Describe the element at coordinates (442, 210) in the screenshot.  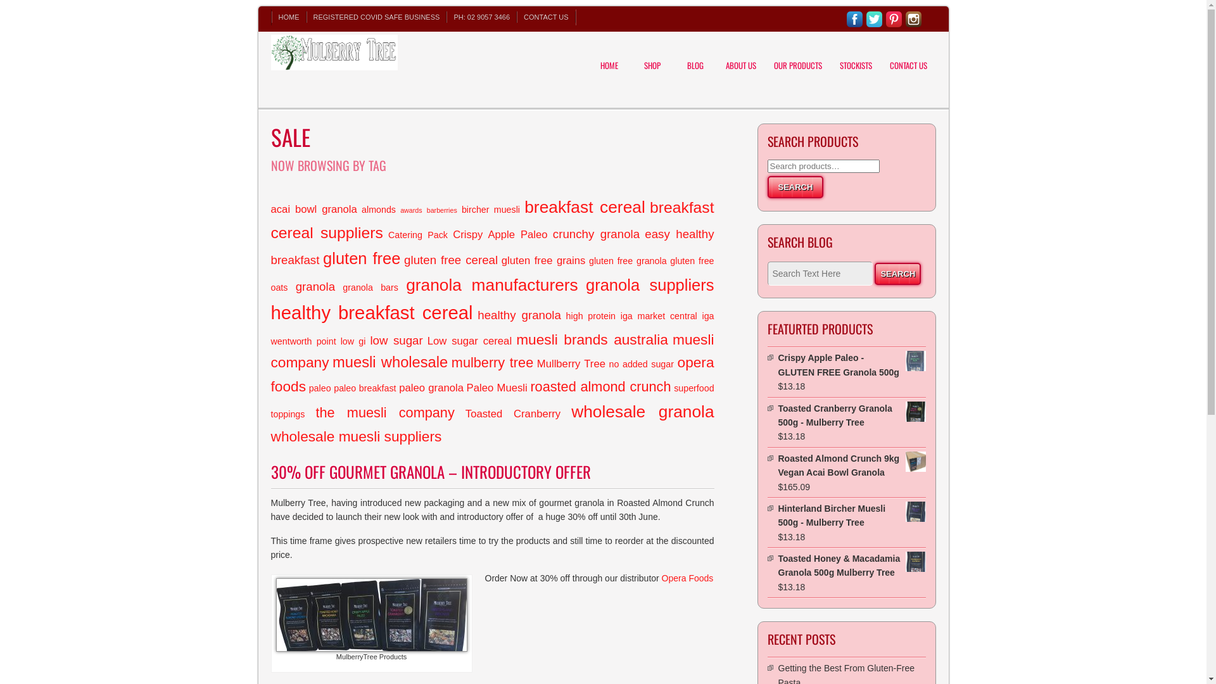
I see `barberries` at that location.